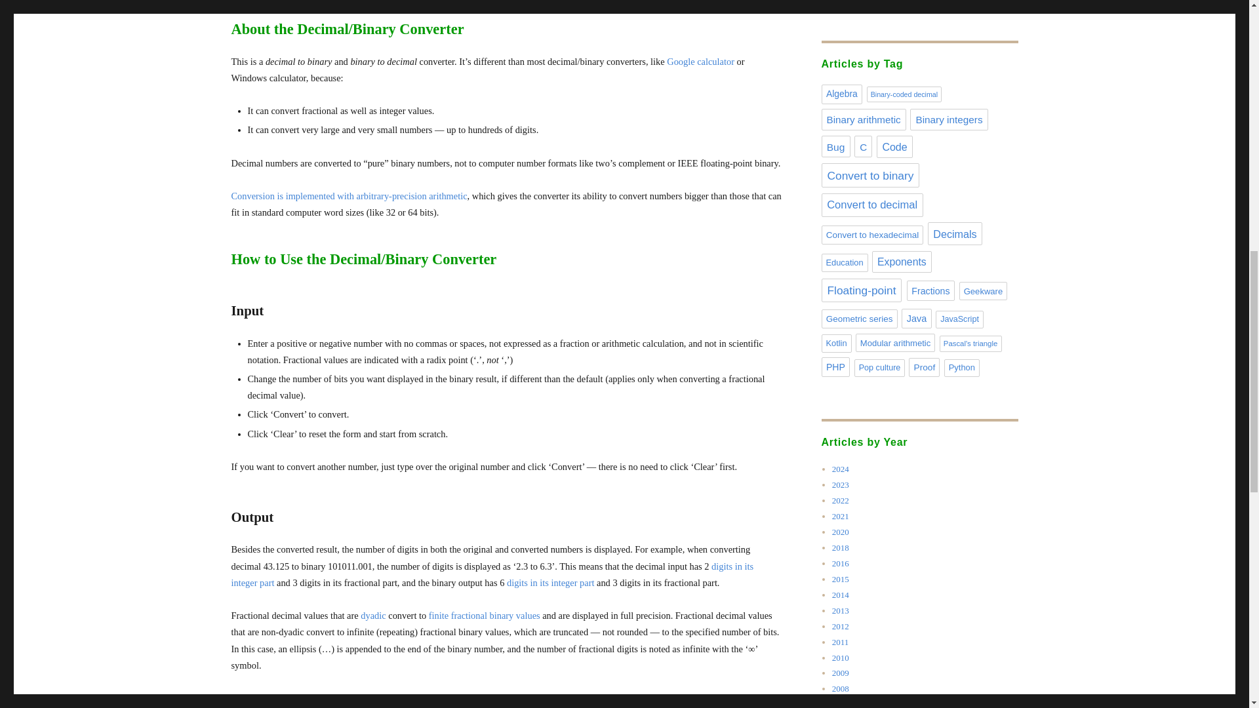  Describe the element at coordinates (841, 94) in the screenshot. I see `Algebra` at that location.